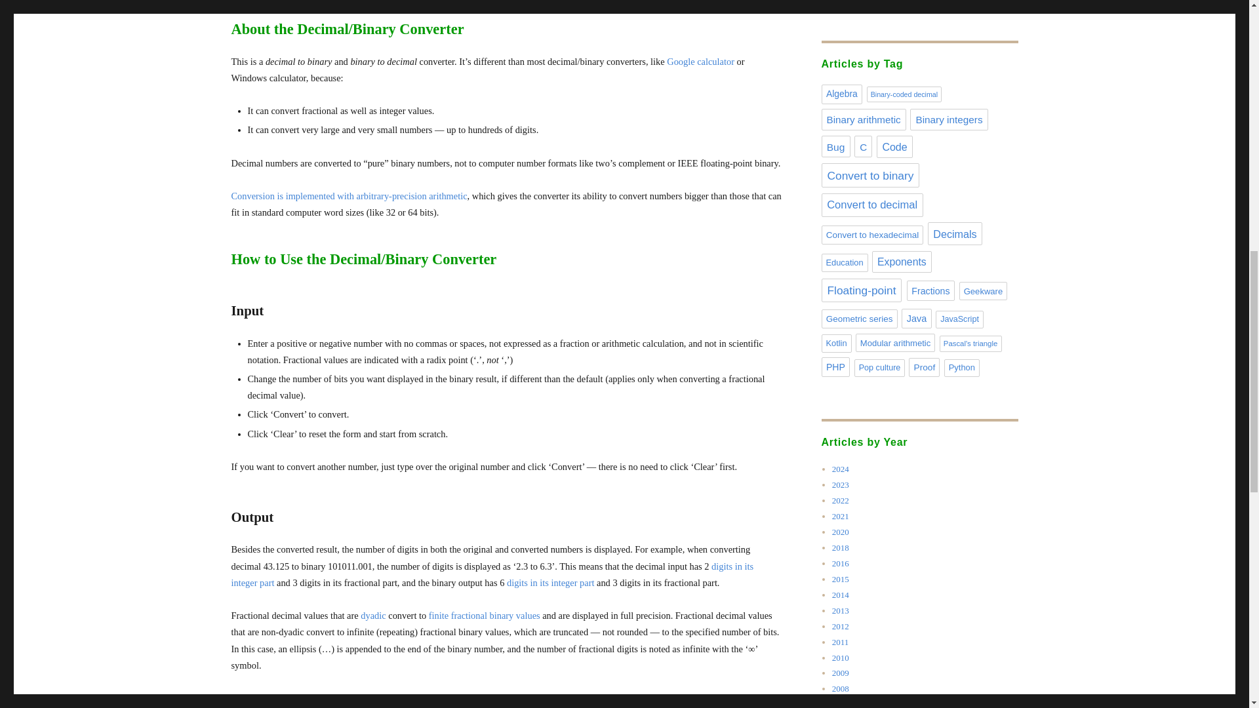  Describe the element at coordinates (841, 94) in the screenshot. I see `Algebra` at that location.